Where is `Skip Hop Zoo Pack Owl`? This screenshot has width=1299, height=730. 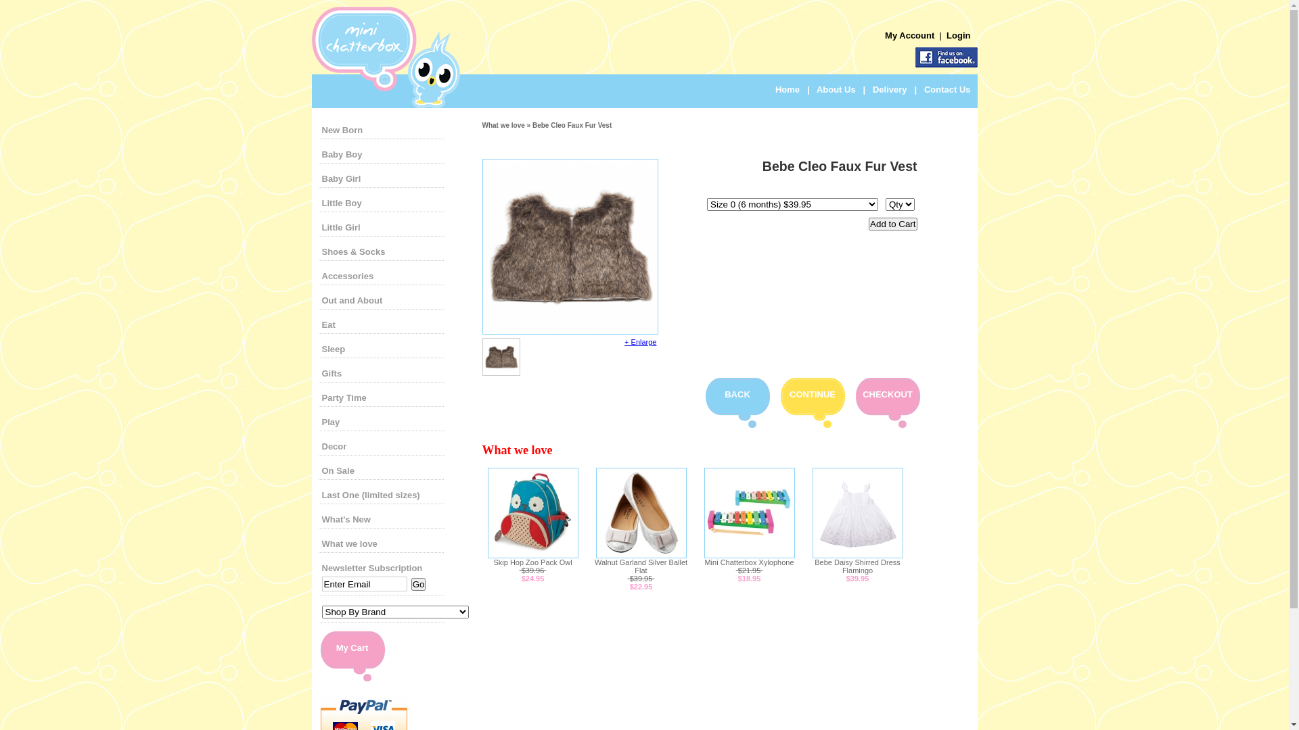 Skip Hop Zoo Pack Owl is located at coordinates (532, 562).